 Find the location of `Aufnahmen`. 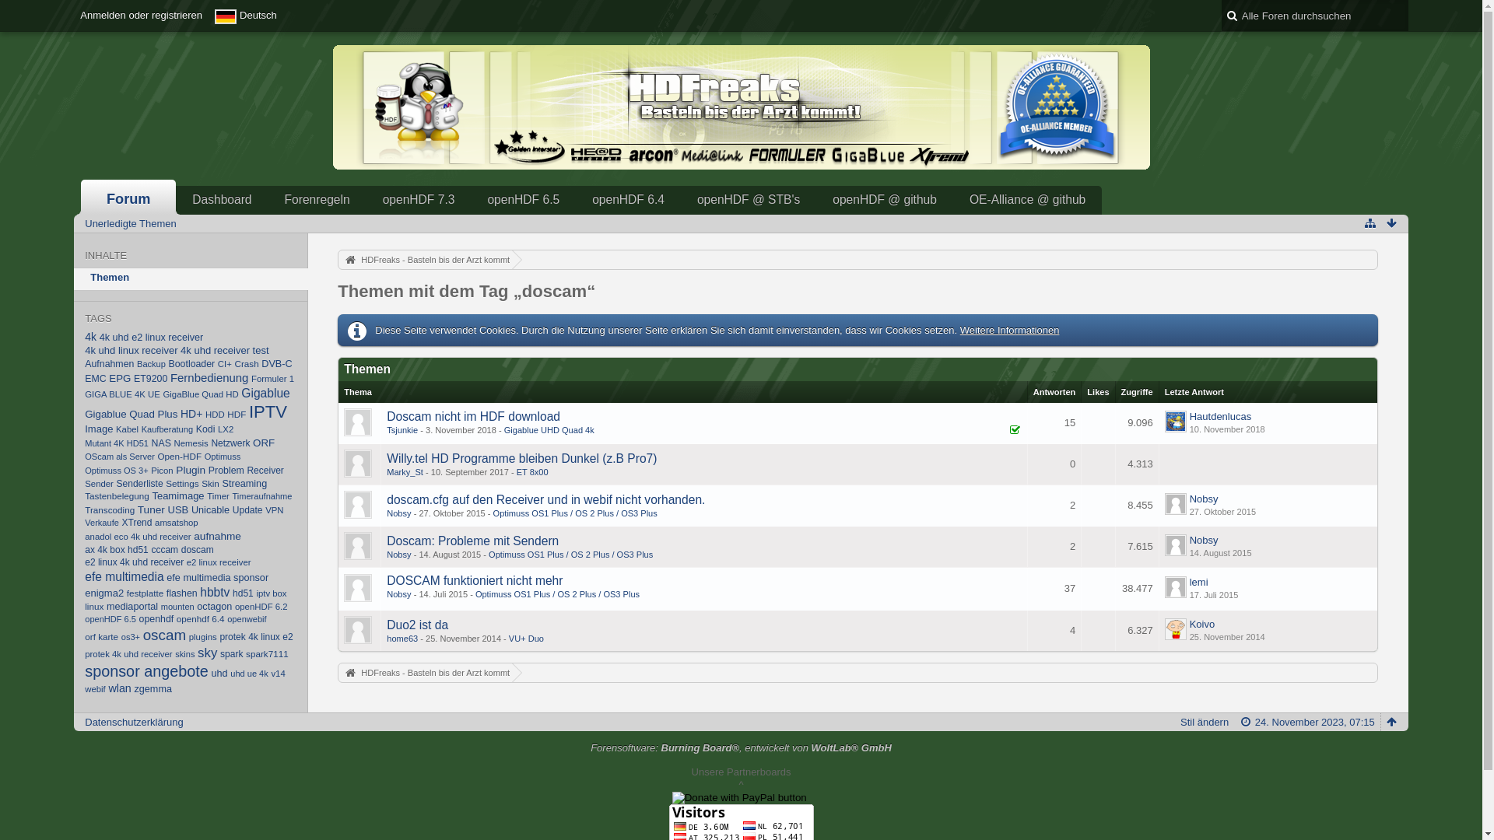

Aufnahmen is located at coordinates (109, 364).